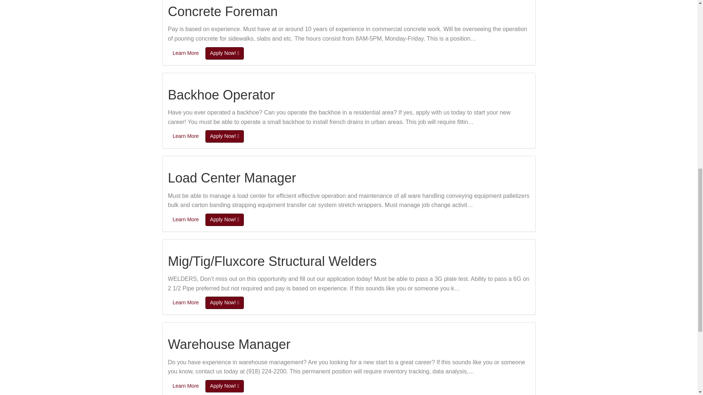 The width and height of the screenshot is (703, 395). Describe the element at coordinates (229, 345) in the screenshot. I see `Warehouse Manager` at that location.